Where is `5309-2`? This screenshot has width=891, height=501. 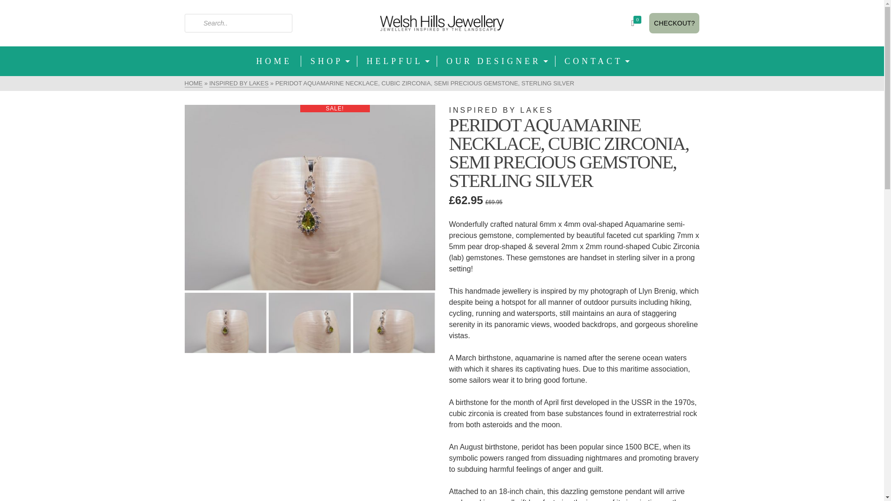
5309-2 is located at coordinates (310, 198).